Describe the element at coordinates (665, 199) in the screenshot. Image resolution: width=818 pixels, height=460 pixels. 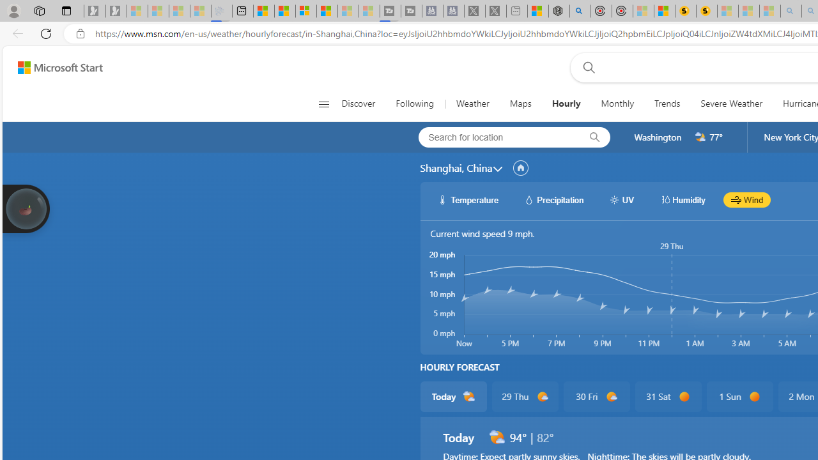
I see `hourlyChart/humidityWhite` at that location.